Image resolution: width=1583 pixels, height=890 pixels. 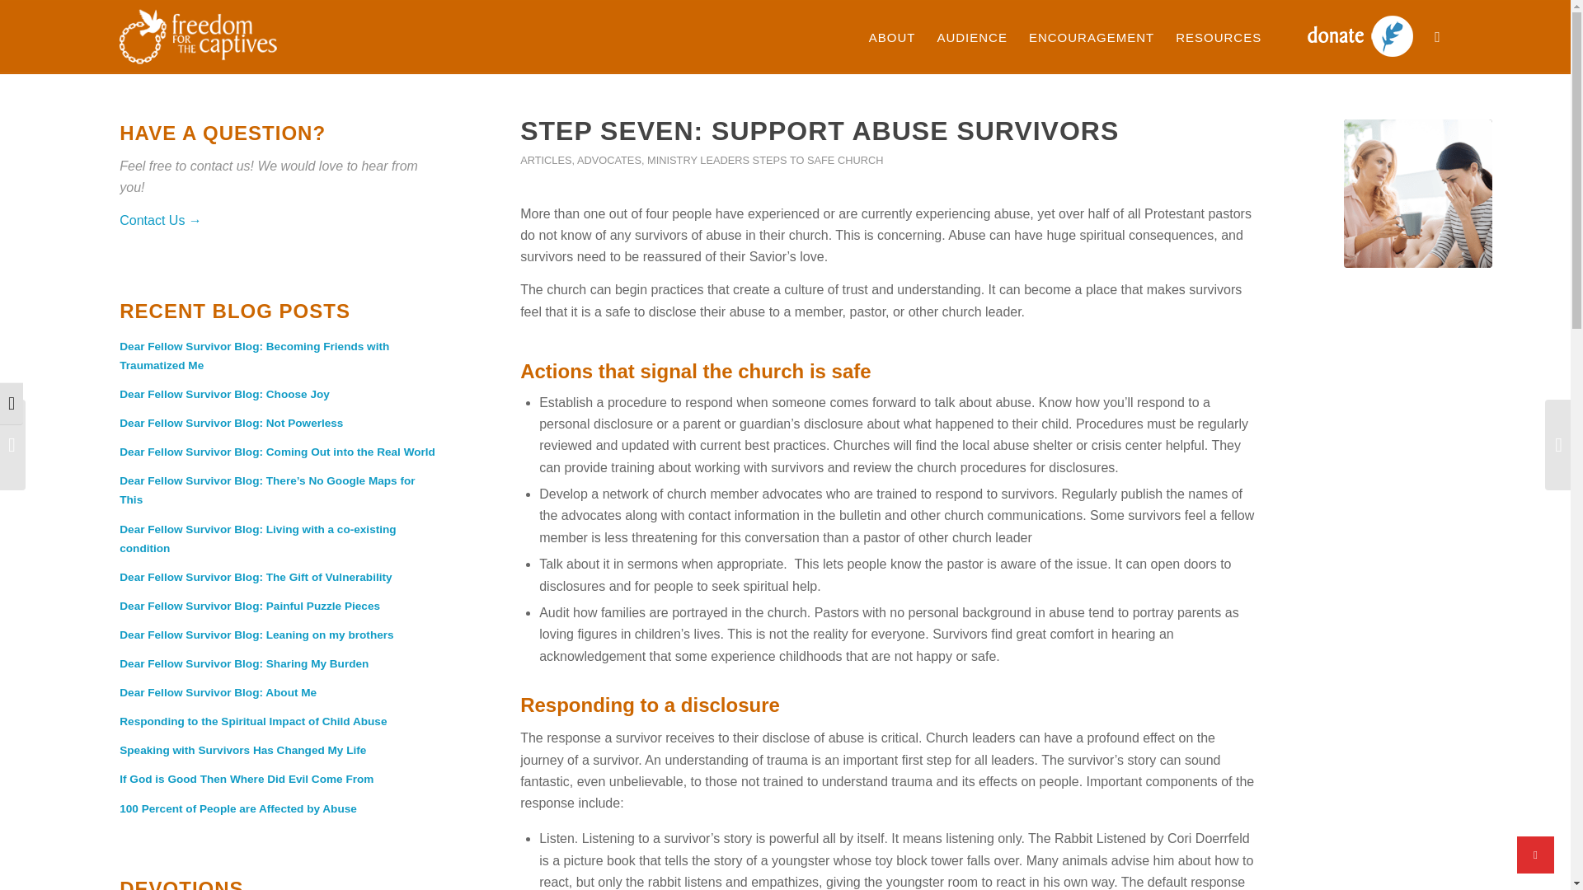 I want to click on ARTICLES, so click(x=546, y=160).